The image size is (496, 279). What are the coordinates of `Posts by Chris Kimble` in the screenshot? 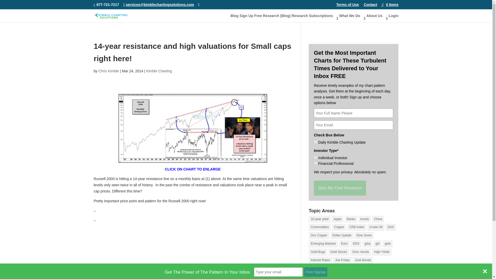 It's located at (109, 71).